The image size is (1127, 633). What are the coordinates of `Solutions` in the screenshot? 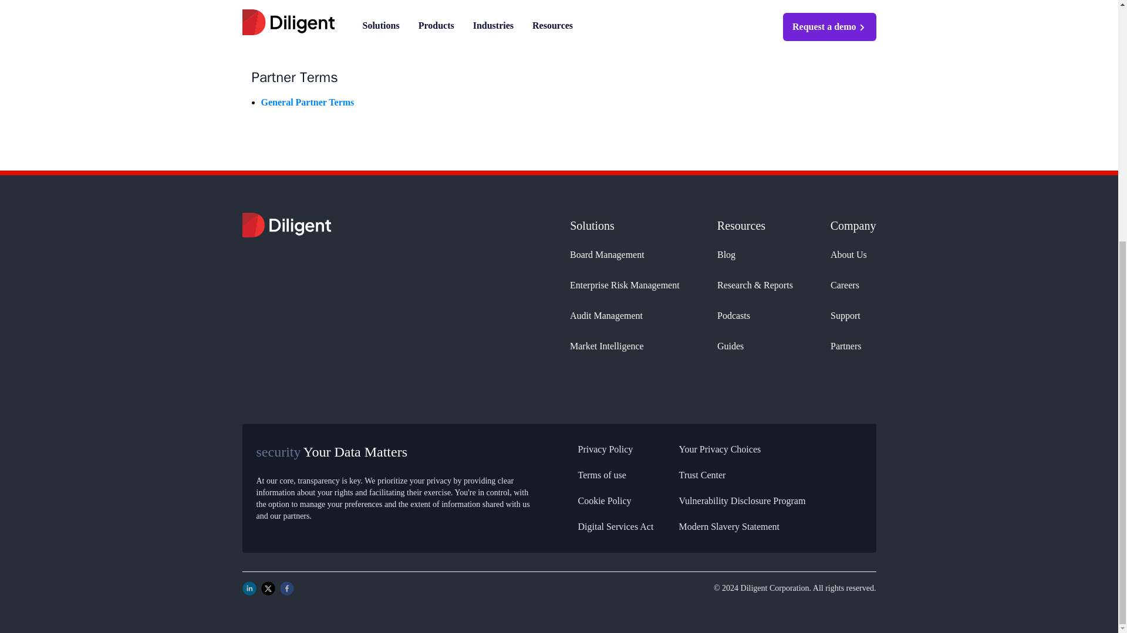 It's located at (625, 225).